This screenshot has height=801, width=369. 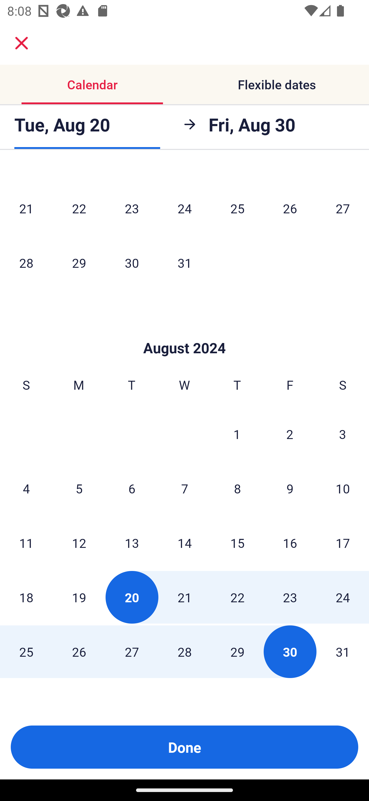 What do you see at coordinates (132, 489) in the screenshot?
I see `6 Tuesday, August 6, 2024` at bounding box center [132, 489].